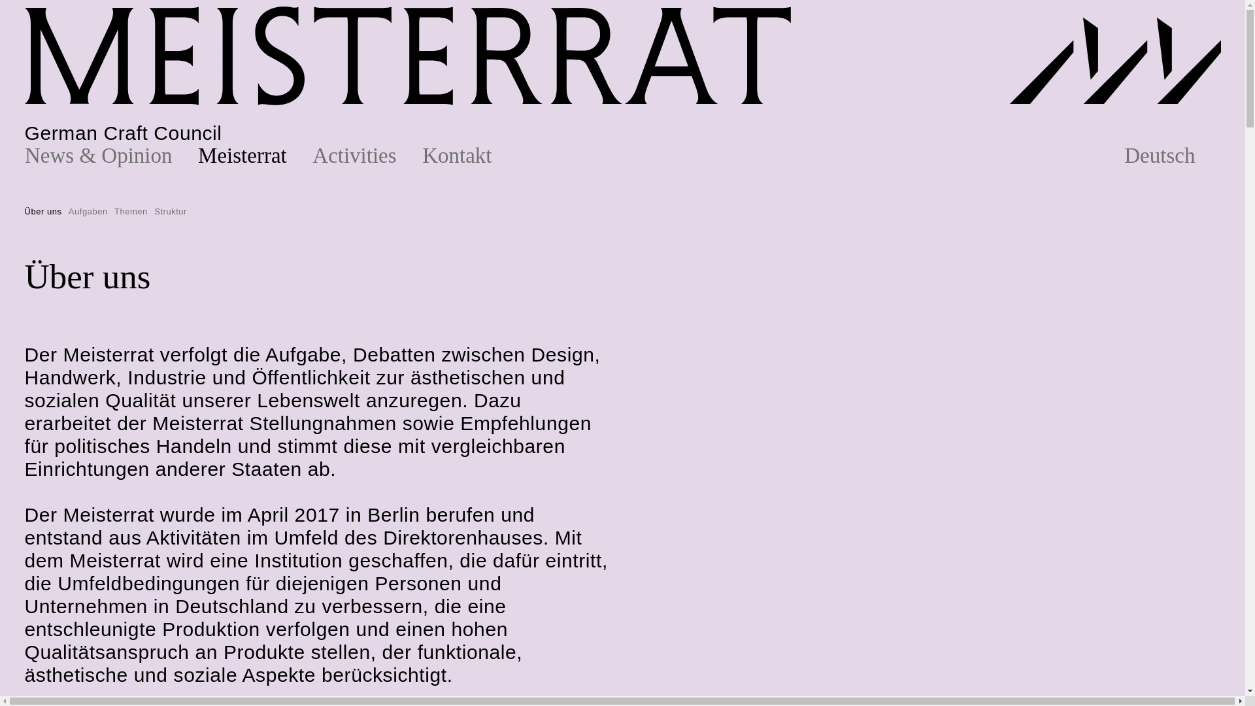 This screenshot has width=1255, height=706. What do you see at coordinates (131, 211) in the screenshot?
I see `Themen` at bounding box center [131, 211].